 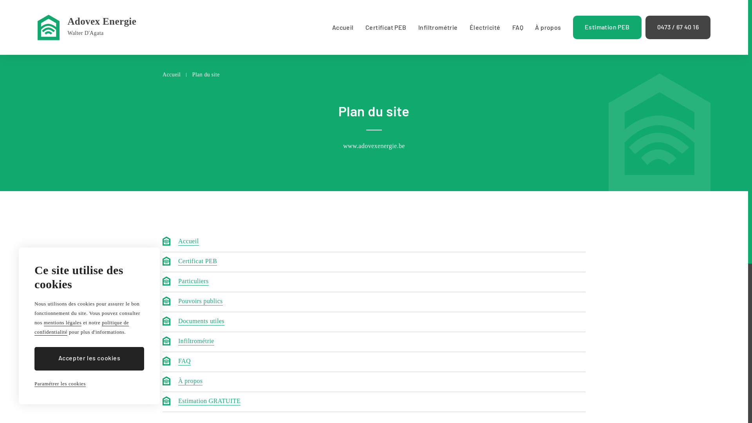 What do you see at coordinates (172, 75) in the screenshot?
I see `Accueil` at bounding box center [172, 75].